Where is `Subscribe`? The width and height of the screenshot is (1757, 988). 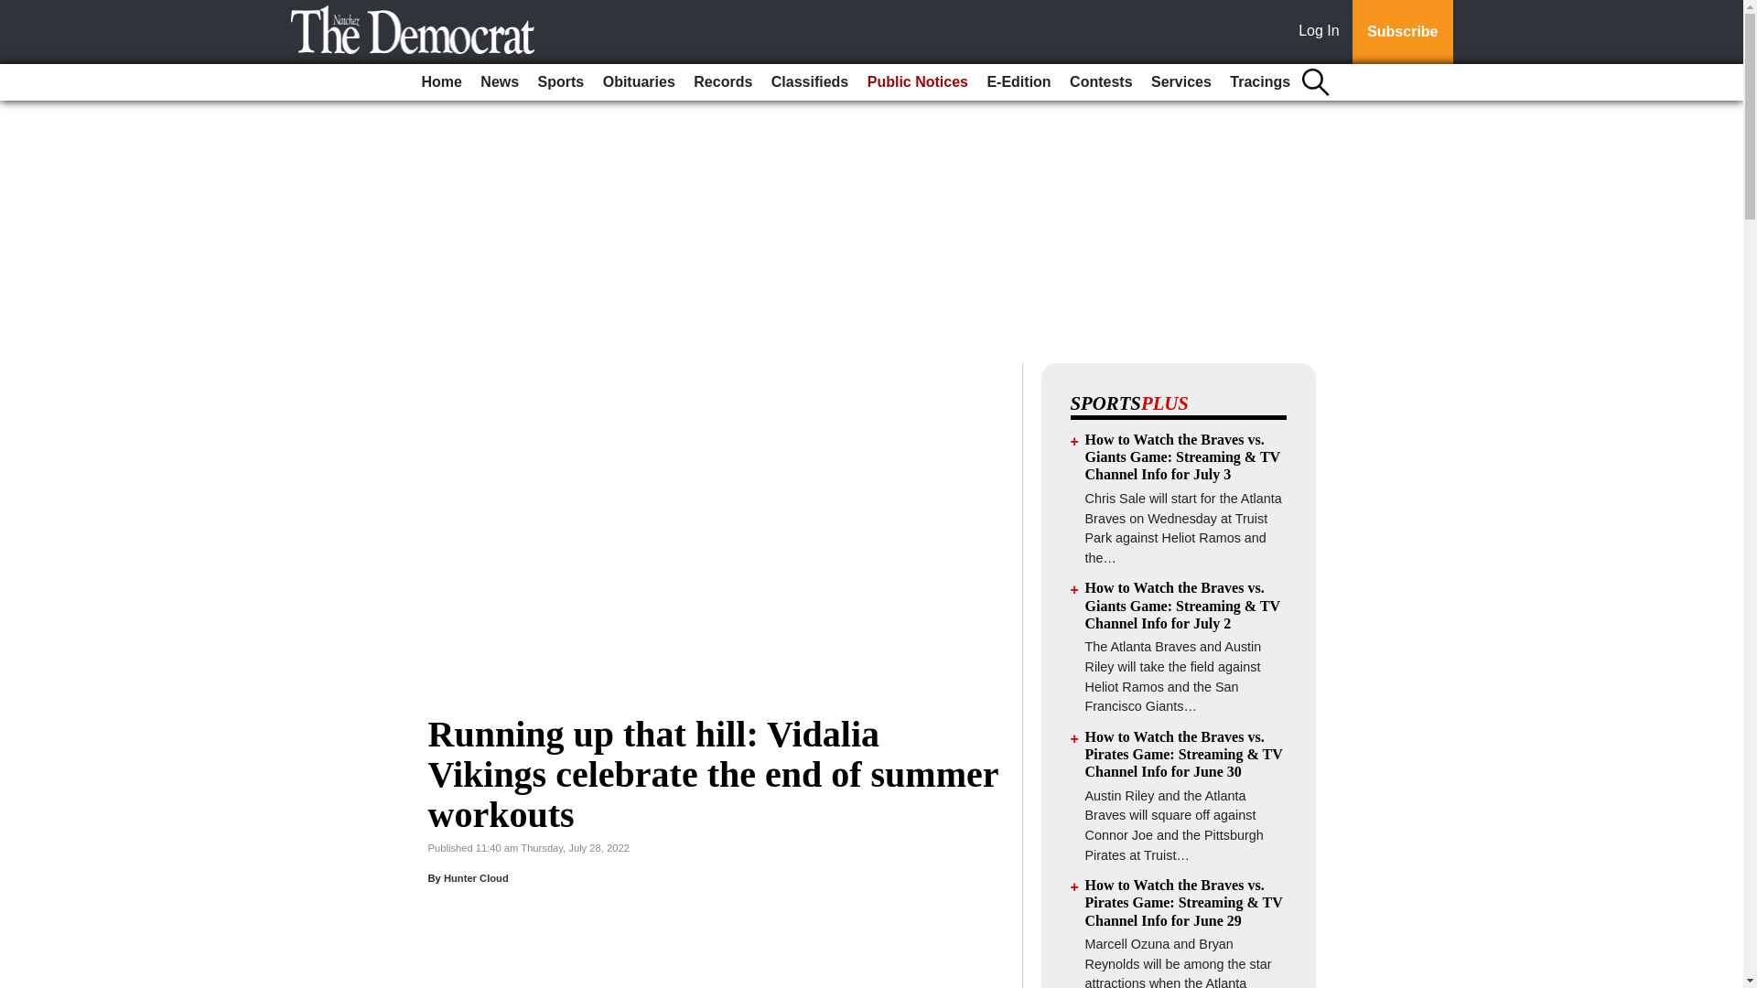
Subscribe is located at coordinates (1402, 32).